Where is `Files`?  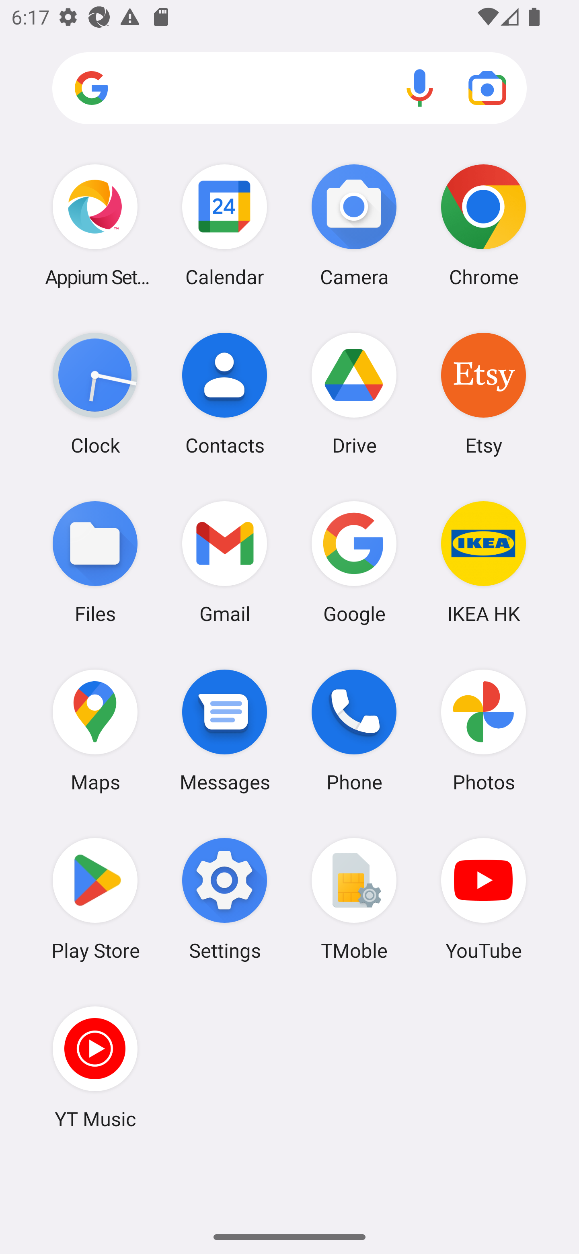 Files is located at coordinates (95, 561).